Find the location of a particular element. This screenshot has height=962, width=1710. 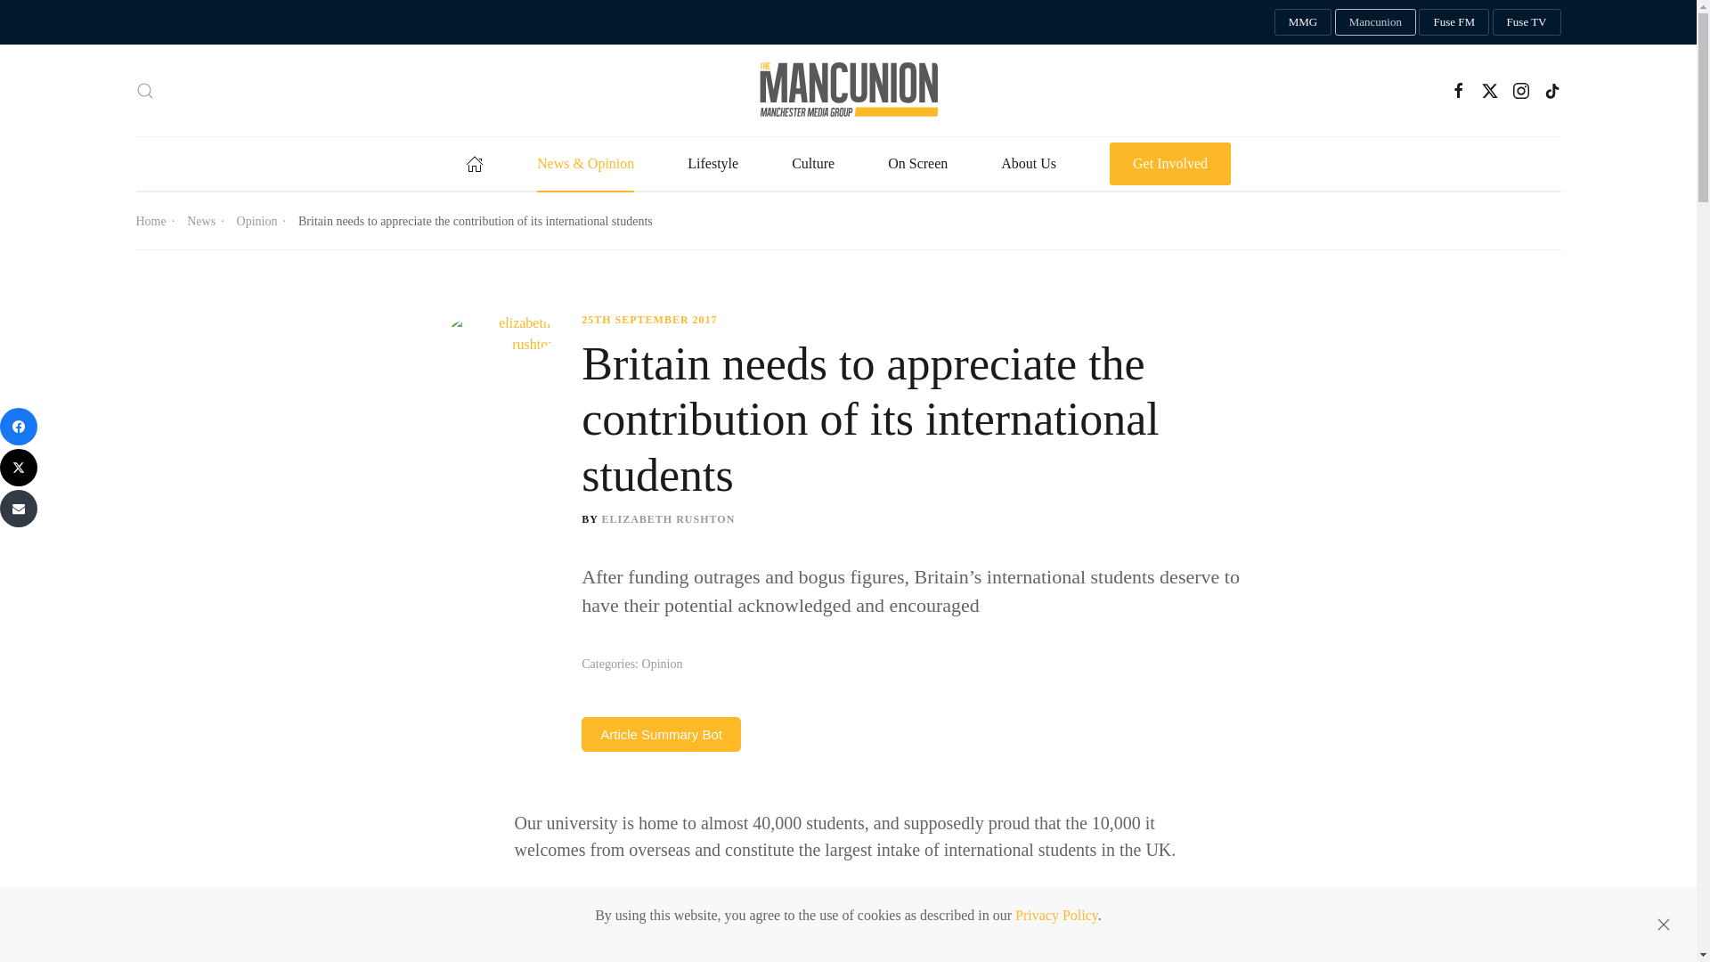

Manchester Fuse FM is located at coordinates (1453, 21).